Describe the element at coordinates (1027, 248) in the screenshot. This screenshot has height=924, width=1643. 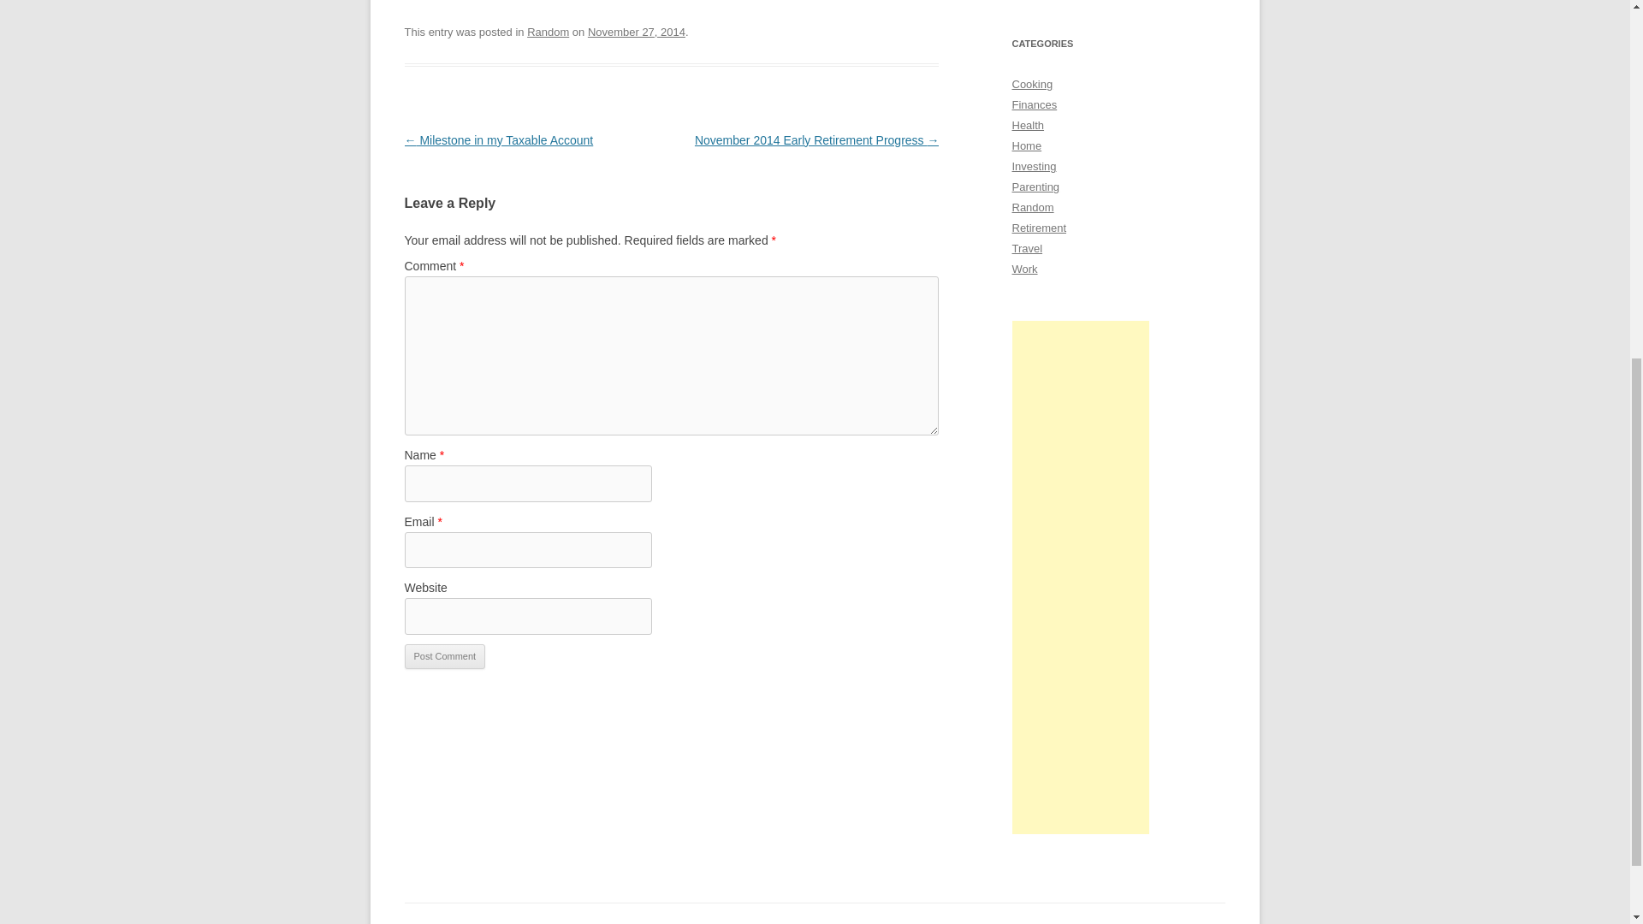
I see `Travel` at that location.